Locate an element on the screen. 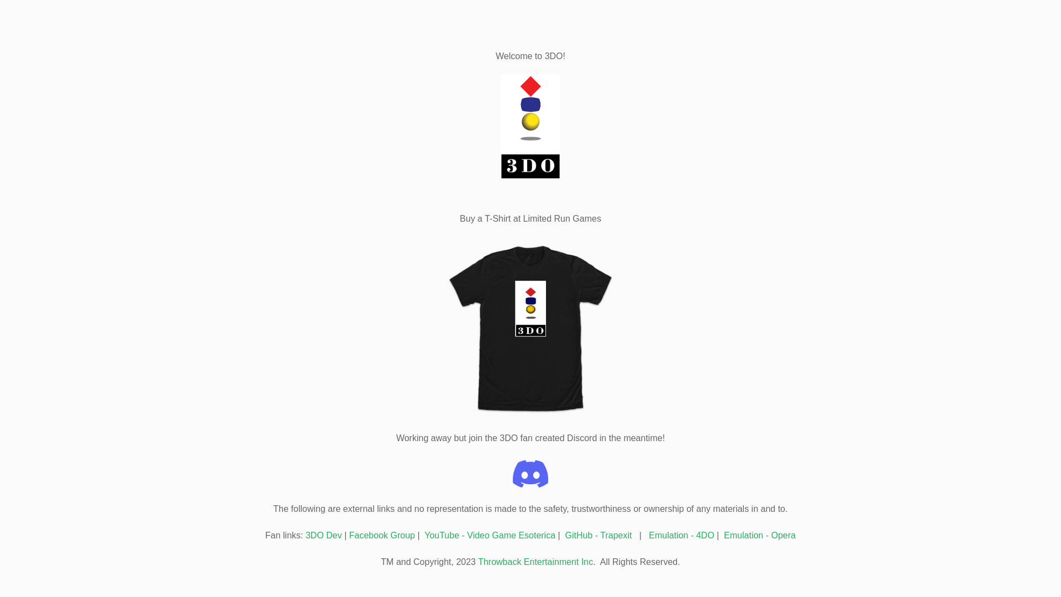  Emulation - 4DO is located at coordinates (681, 535).